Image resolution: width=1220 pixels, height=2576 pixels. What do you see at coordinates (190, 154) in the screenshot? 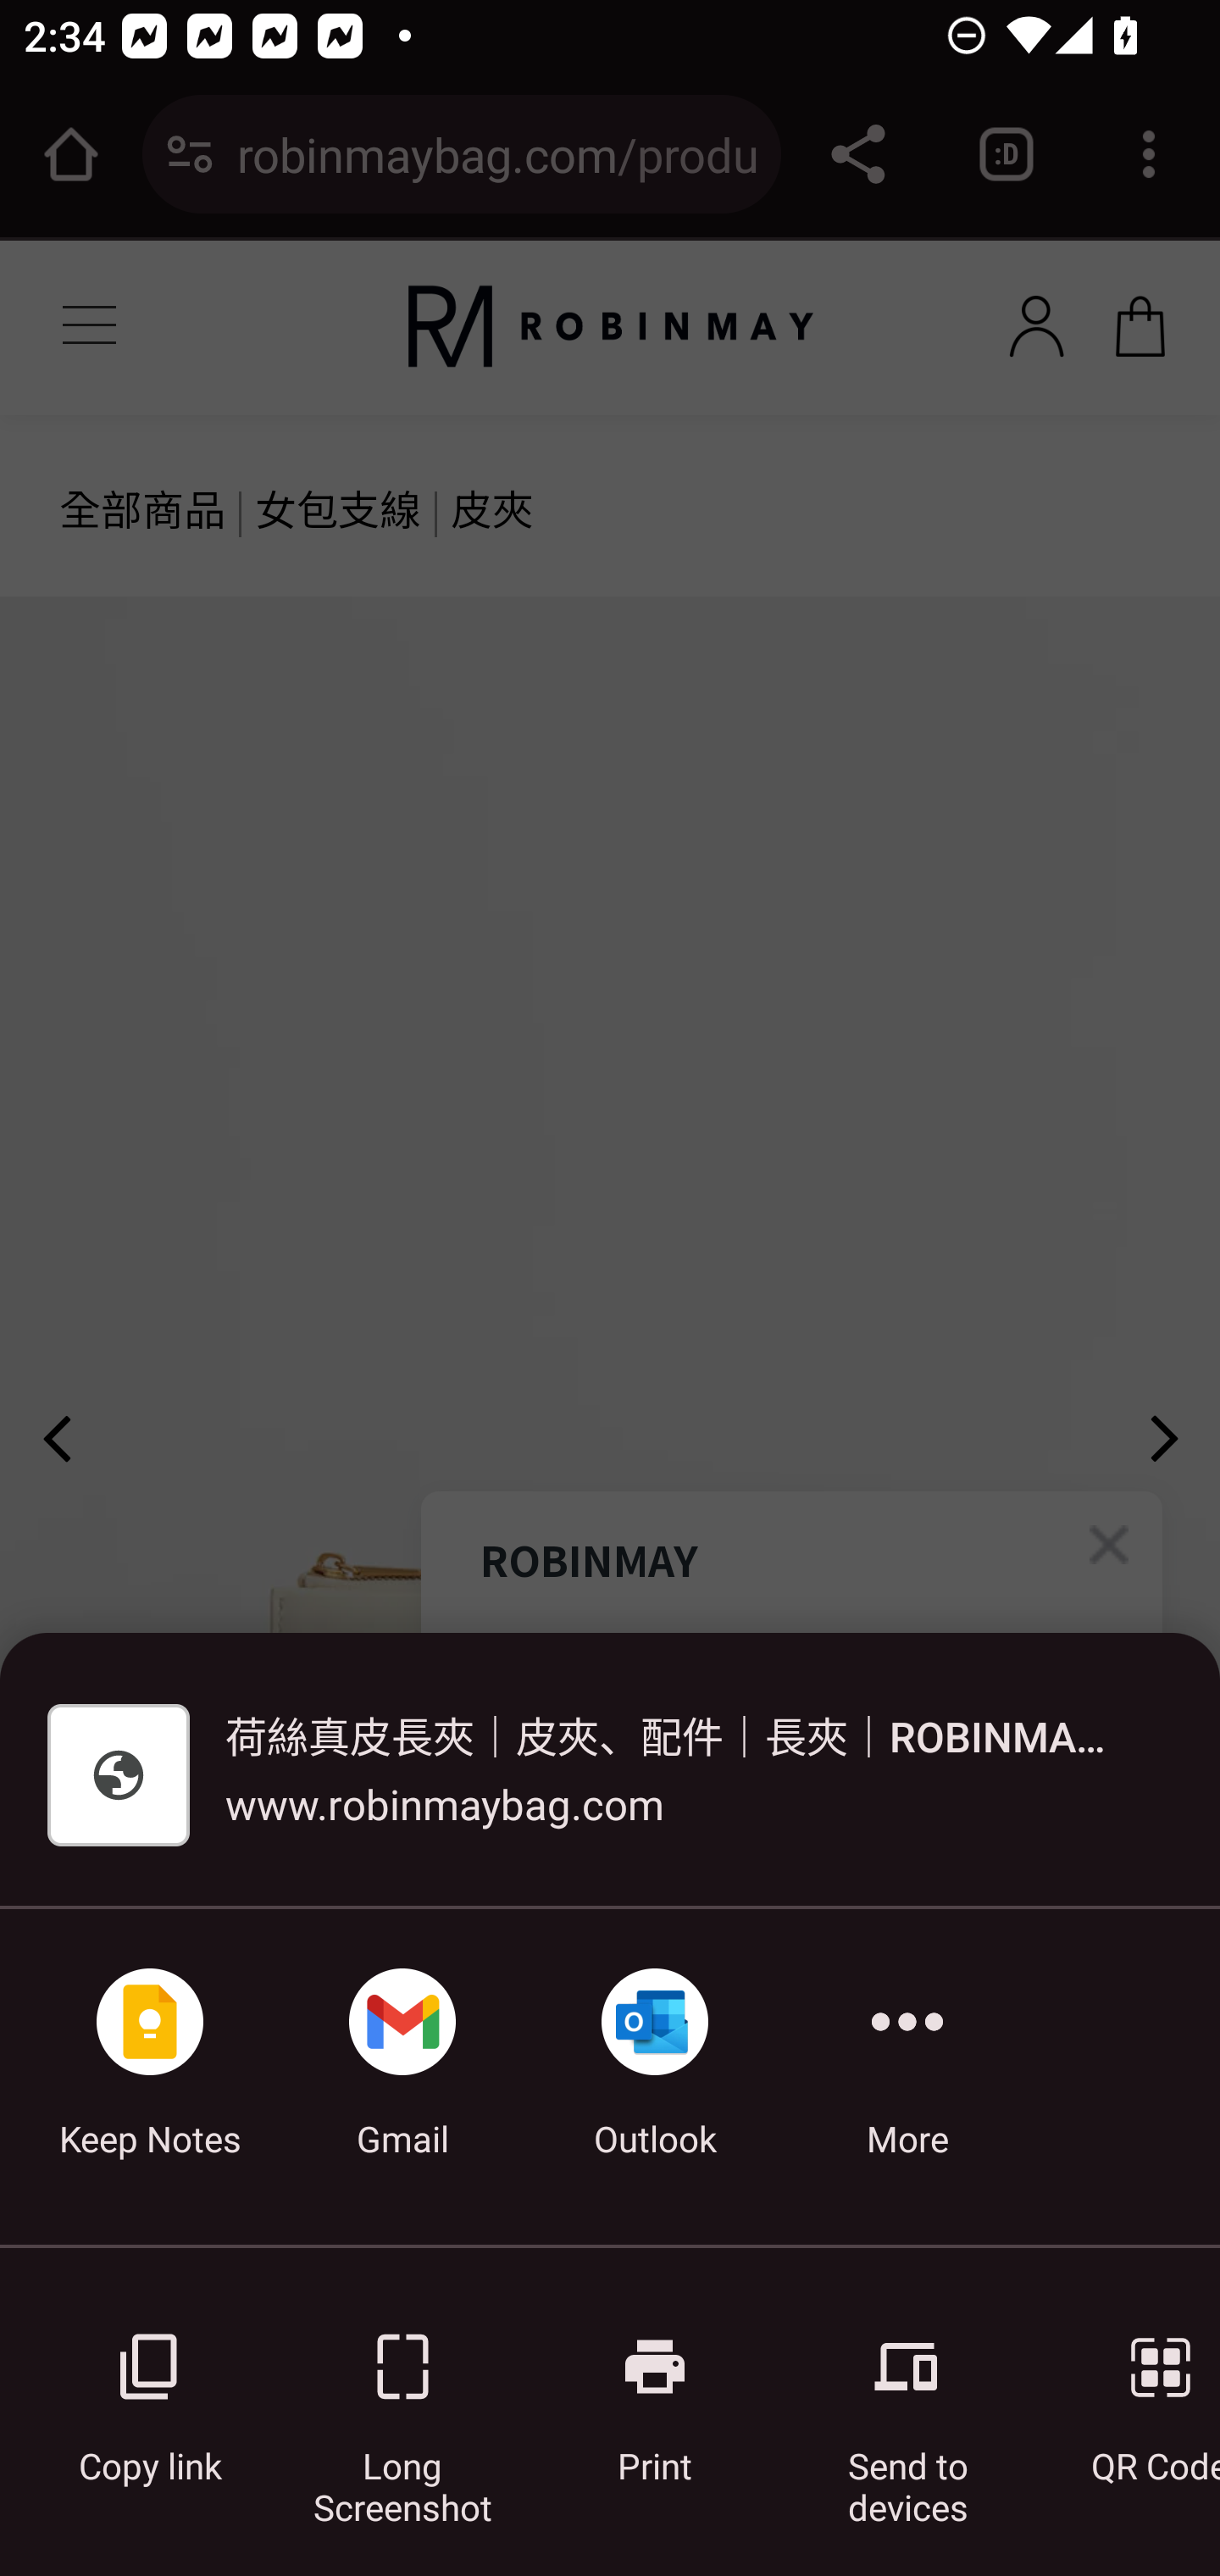
I see `Connection is secure` at bounding box center [190, 154].